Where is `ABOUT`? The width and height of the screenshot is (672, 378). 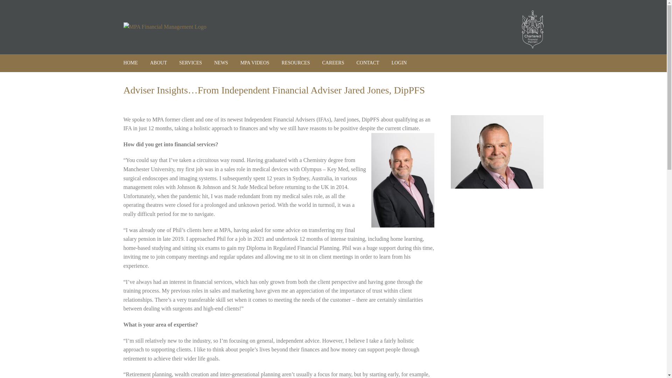 ABOUT is located at coordinates (158, 63).